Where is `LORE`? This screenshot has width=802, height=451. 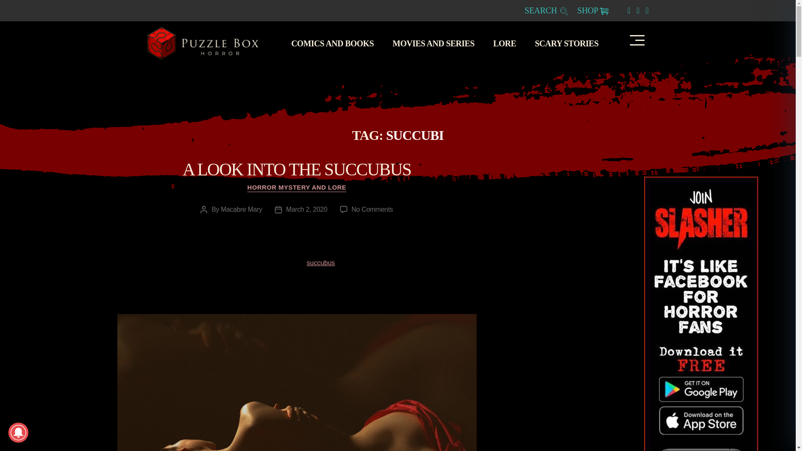 LORE is located at coordinates (509, 43).